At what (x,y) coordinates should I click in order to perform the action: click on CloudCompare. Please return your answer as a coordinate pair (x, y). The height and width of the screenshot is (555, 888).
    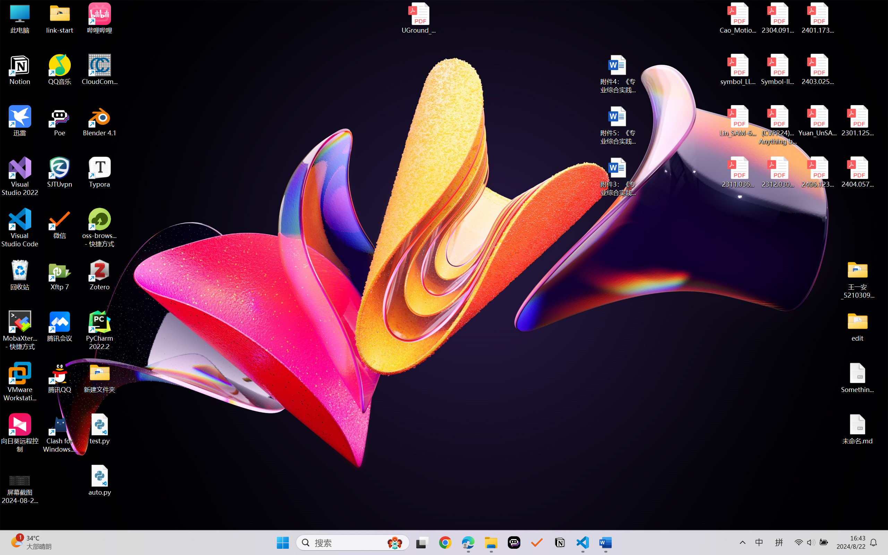
    Looking at the image, I should click on (100, 70).